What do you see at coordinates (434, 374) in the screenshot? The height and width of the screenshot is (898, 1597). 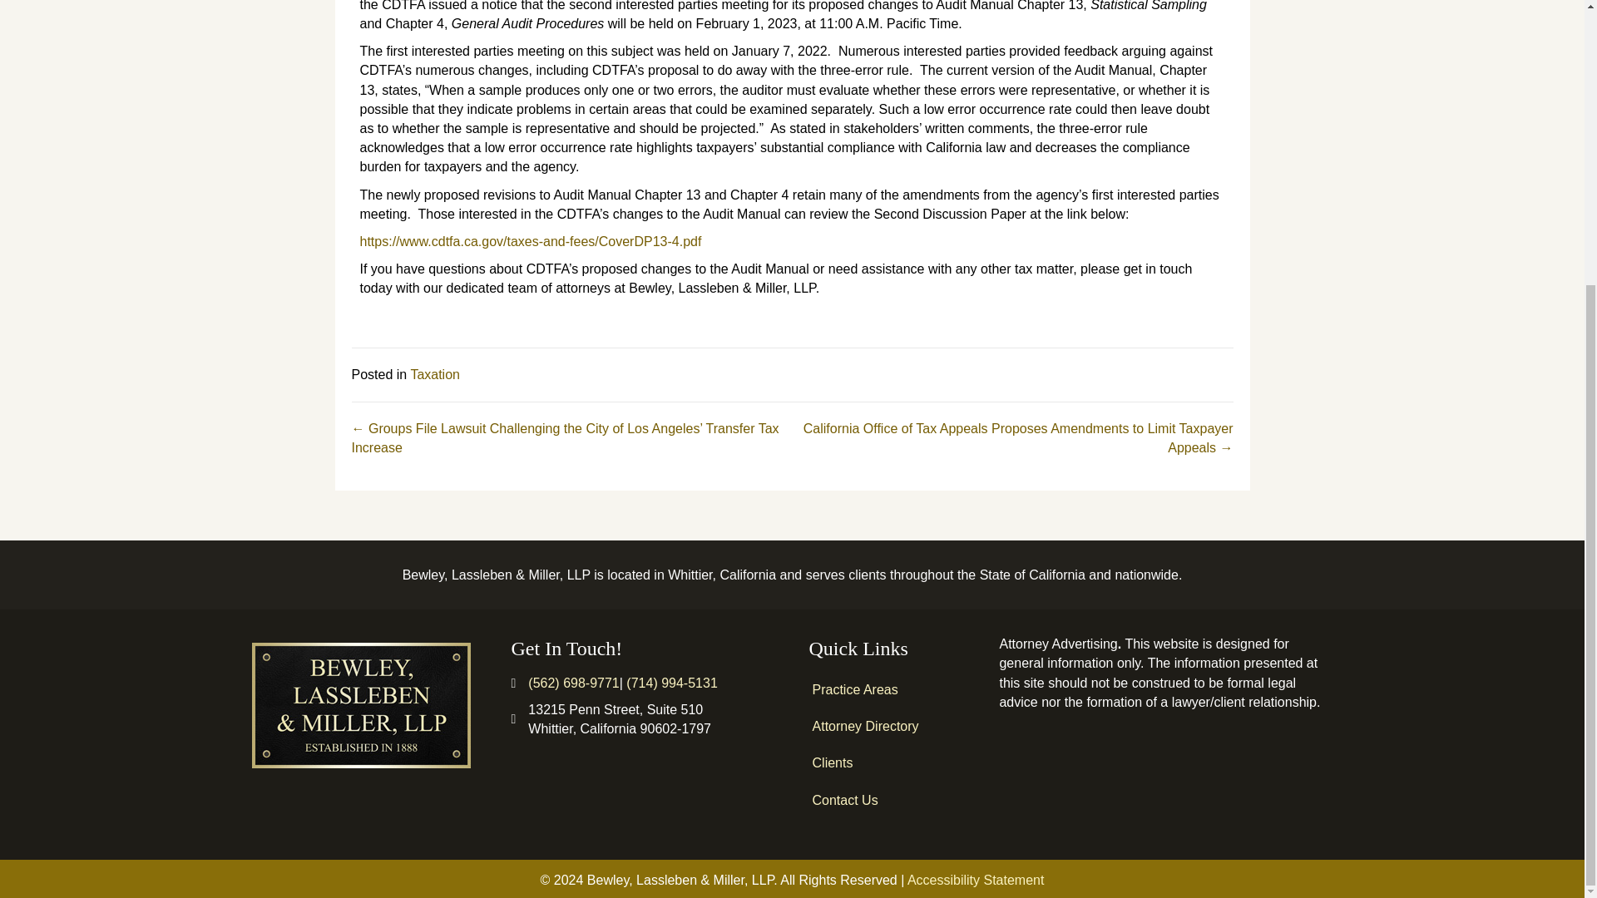 I see `Taxation` at bounding box center [434, 374].